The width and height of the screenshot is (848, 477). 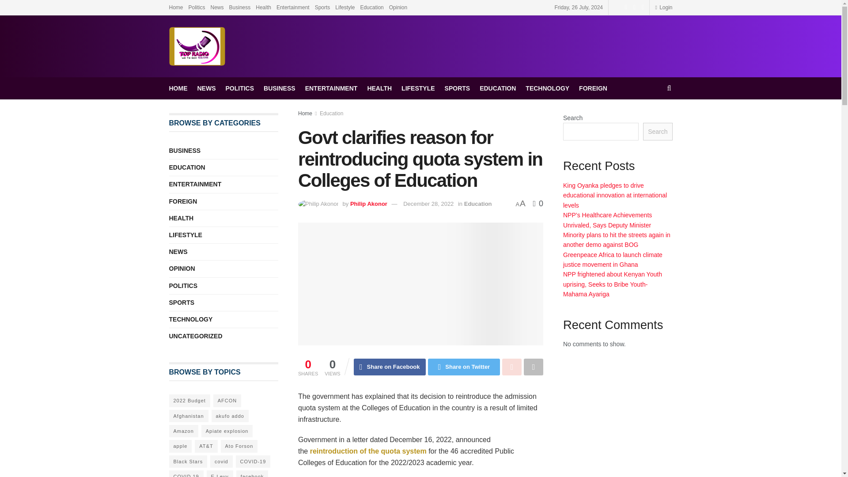 What do you see at coordinates (368, 203) in the screenshot?
I see `Philip Akonor` at bounding box center [368, 203].